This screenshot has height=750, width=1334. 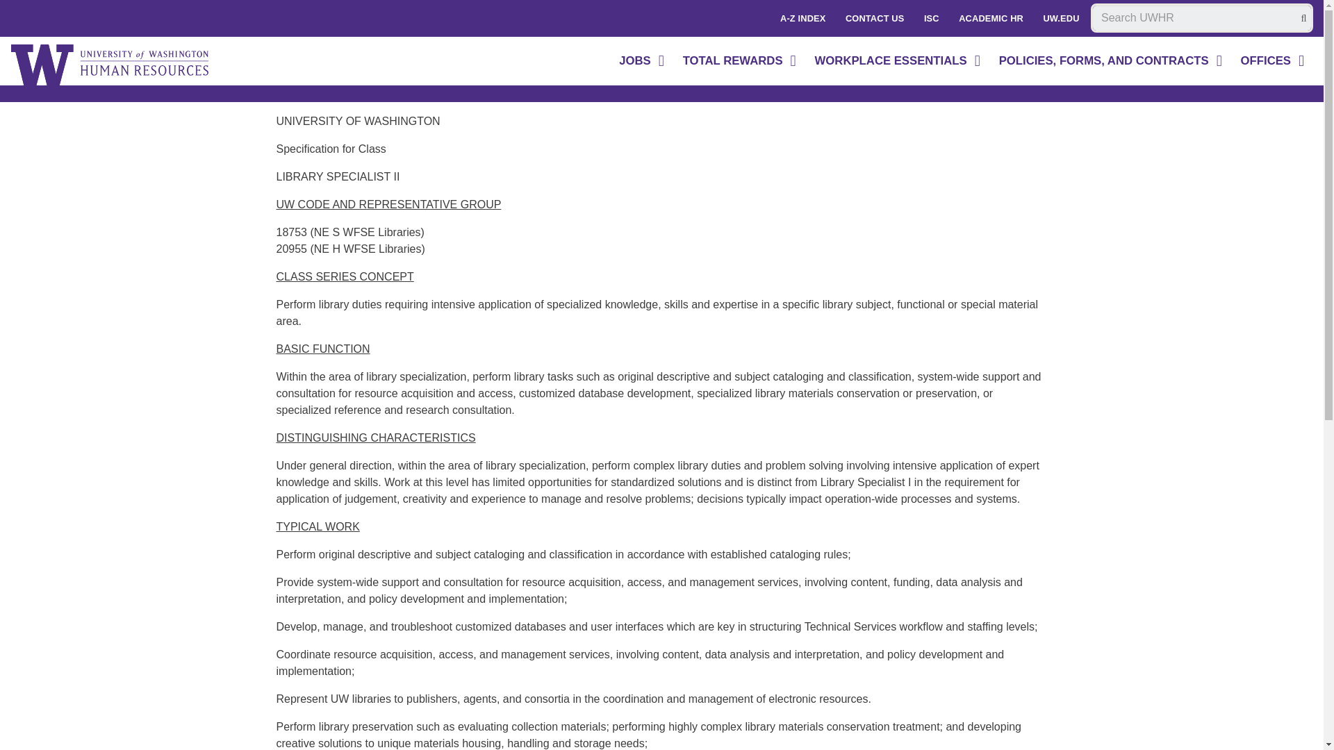 I want to click on ISC, so click(x=931, y=18).